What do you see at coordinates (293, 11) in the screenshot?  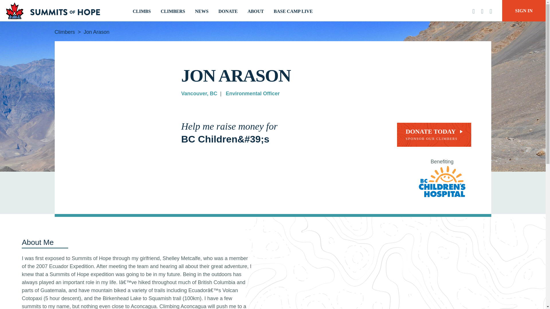 I see `BASE CAMP LIVE` at bounding box center [293, 11].